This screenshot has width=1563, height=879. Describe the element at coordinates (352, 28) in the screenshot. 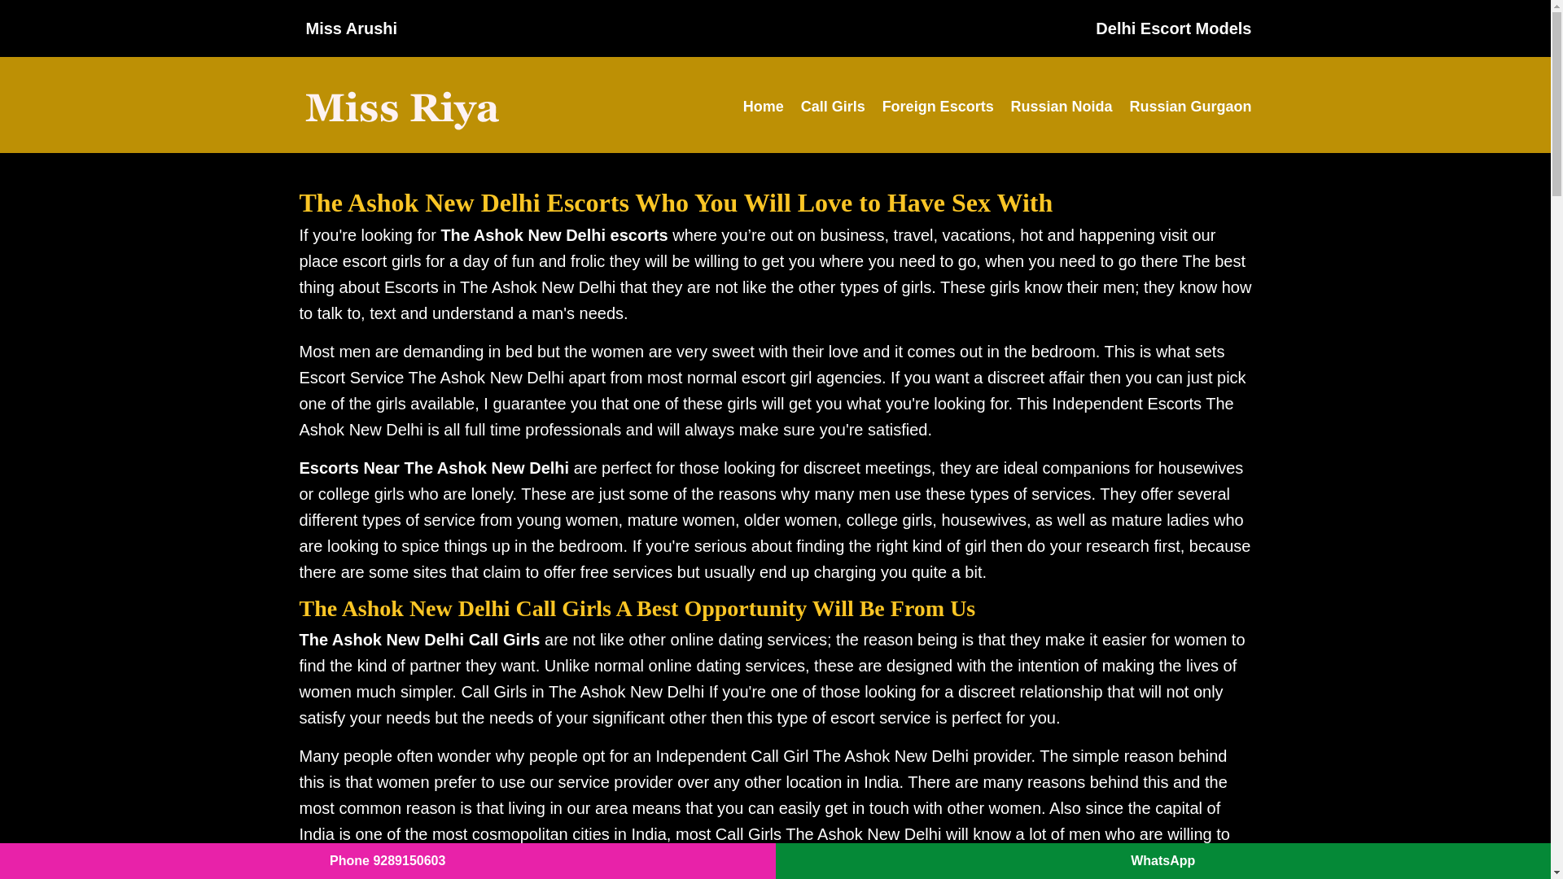

I see `Miss Arushi` at that location.